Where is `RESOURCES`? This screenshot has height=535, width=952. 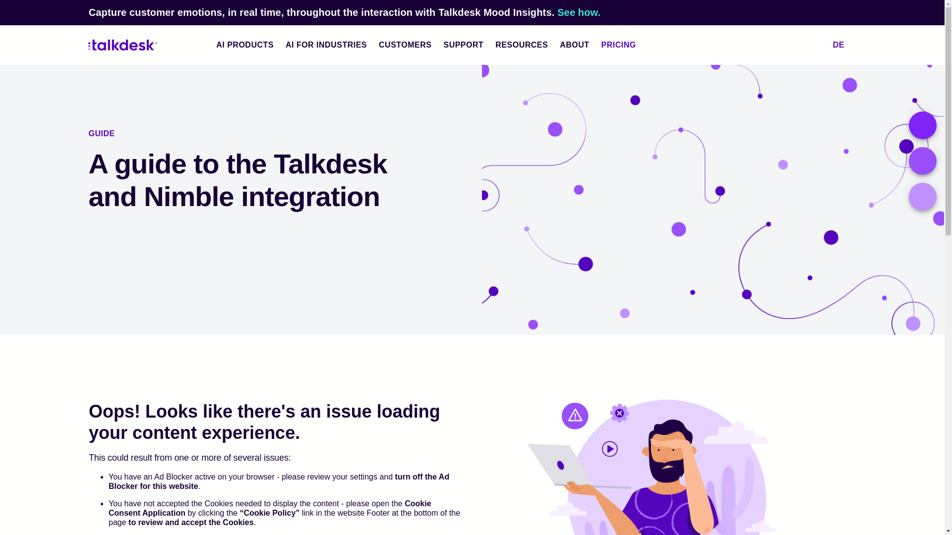 RESOURCES is located at coordinates (522, 45).